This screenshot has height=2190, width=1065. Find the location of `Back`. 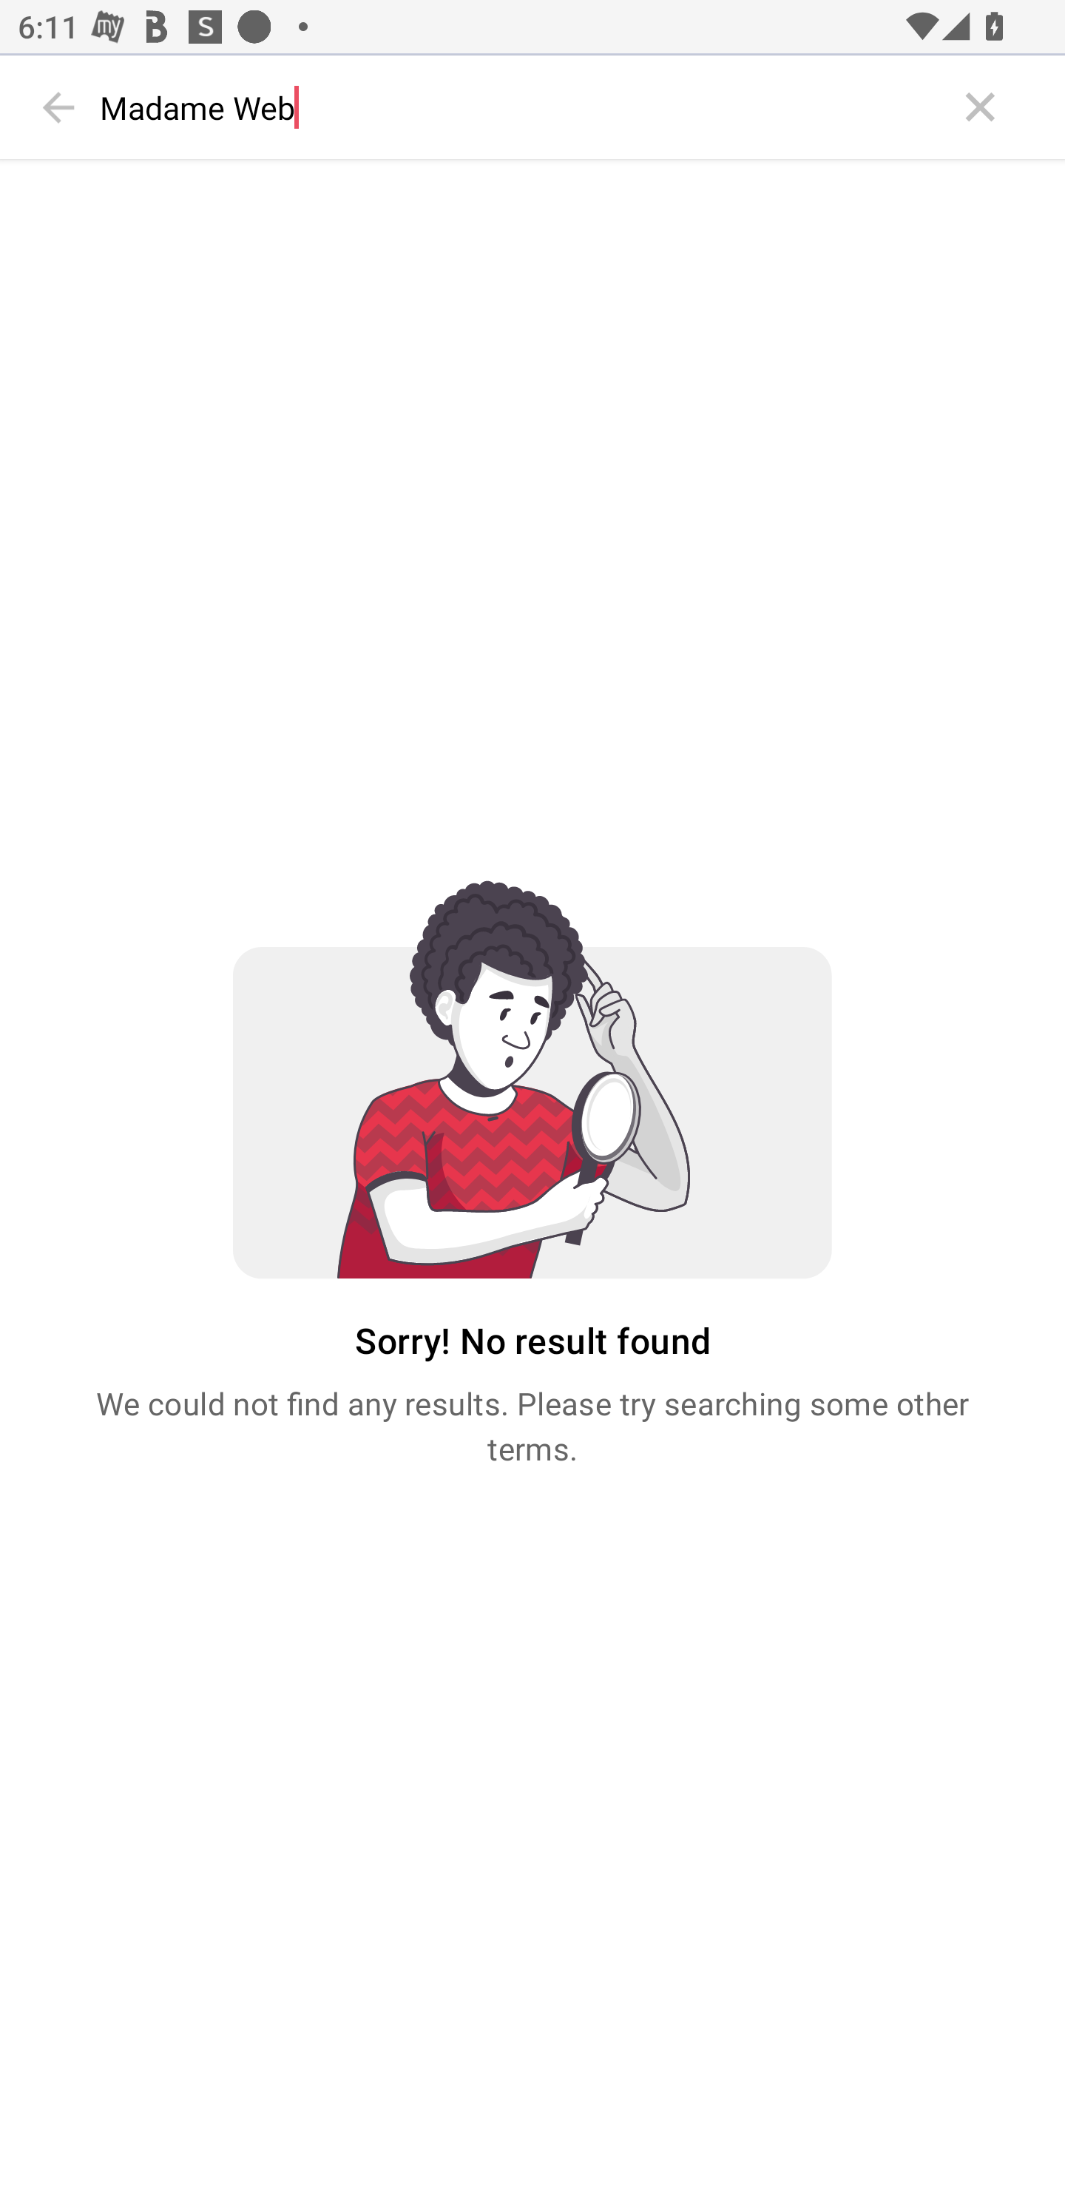

Back is located at coordinates (59, 107).